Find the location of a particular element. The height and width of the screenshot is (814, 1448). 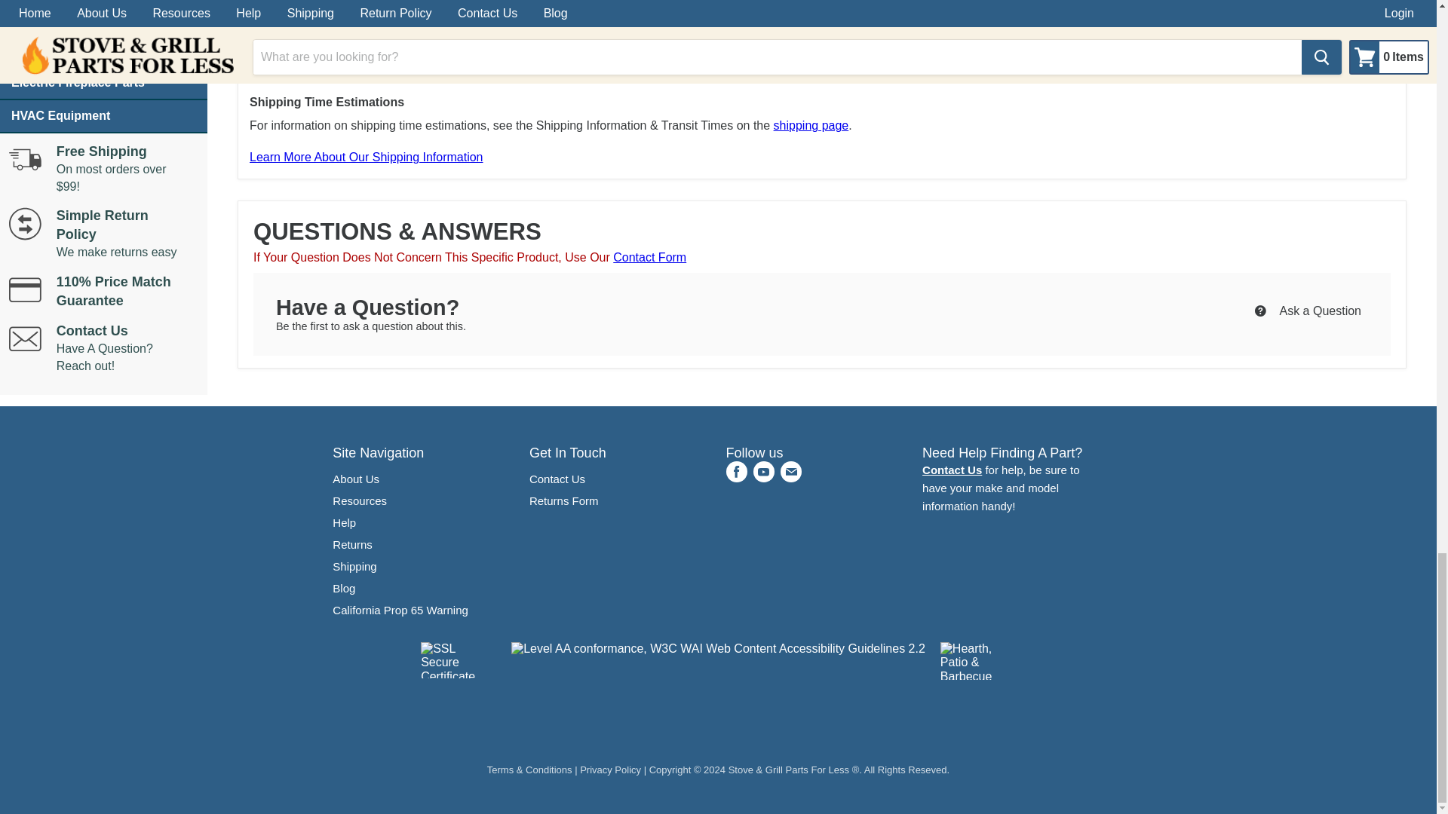

Contact Page is located at coordinates (952, 469).